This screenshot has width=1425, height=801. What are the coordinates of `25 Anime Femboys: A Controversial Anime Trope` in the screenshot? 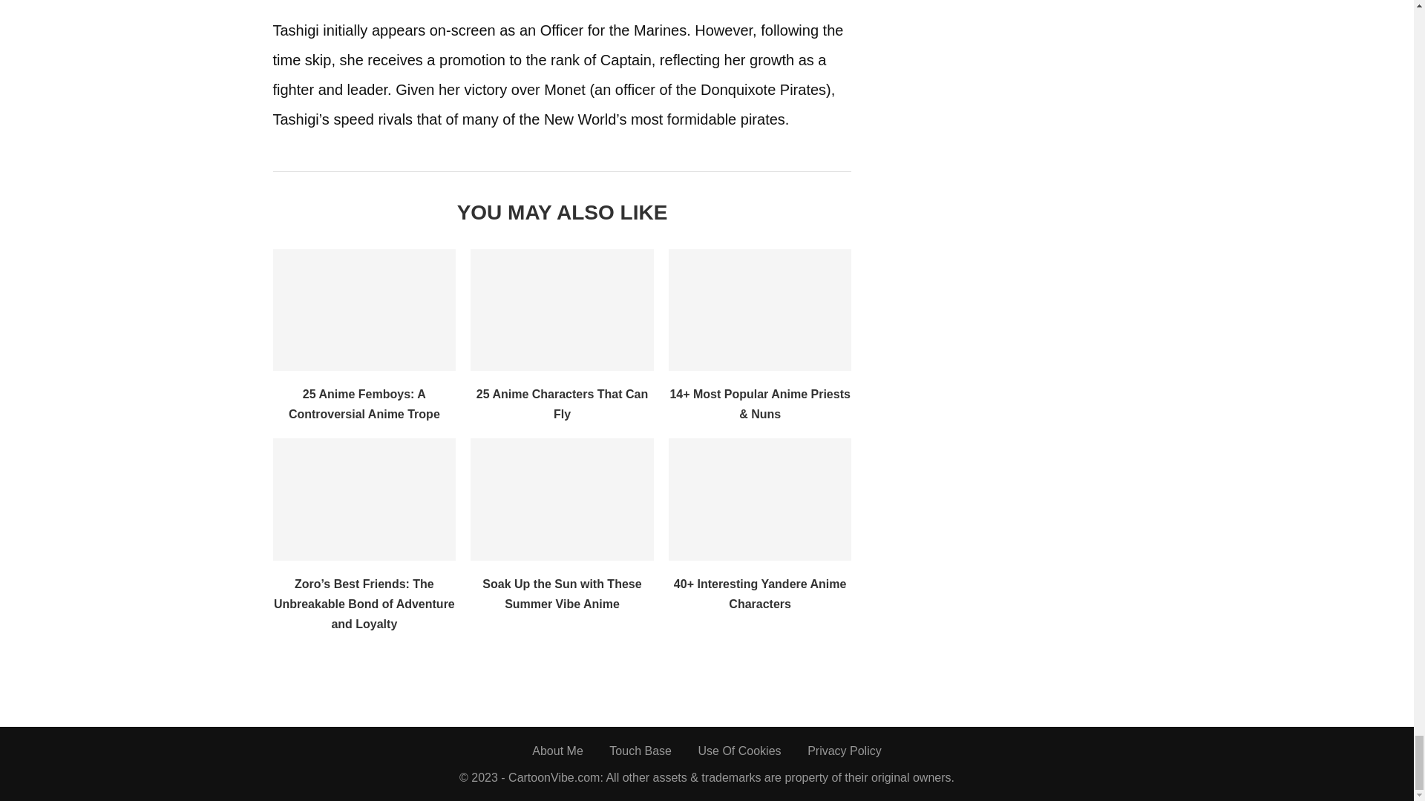 It's located at (364, 403).